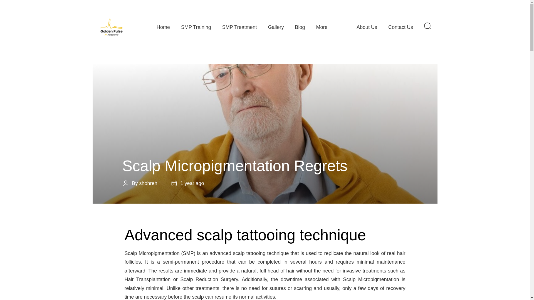  What do you see at coordinates (323, 27) in the screenshot?
I see `More` at bounding box center [323, 27].